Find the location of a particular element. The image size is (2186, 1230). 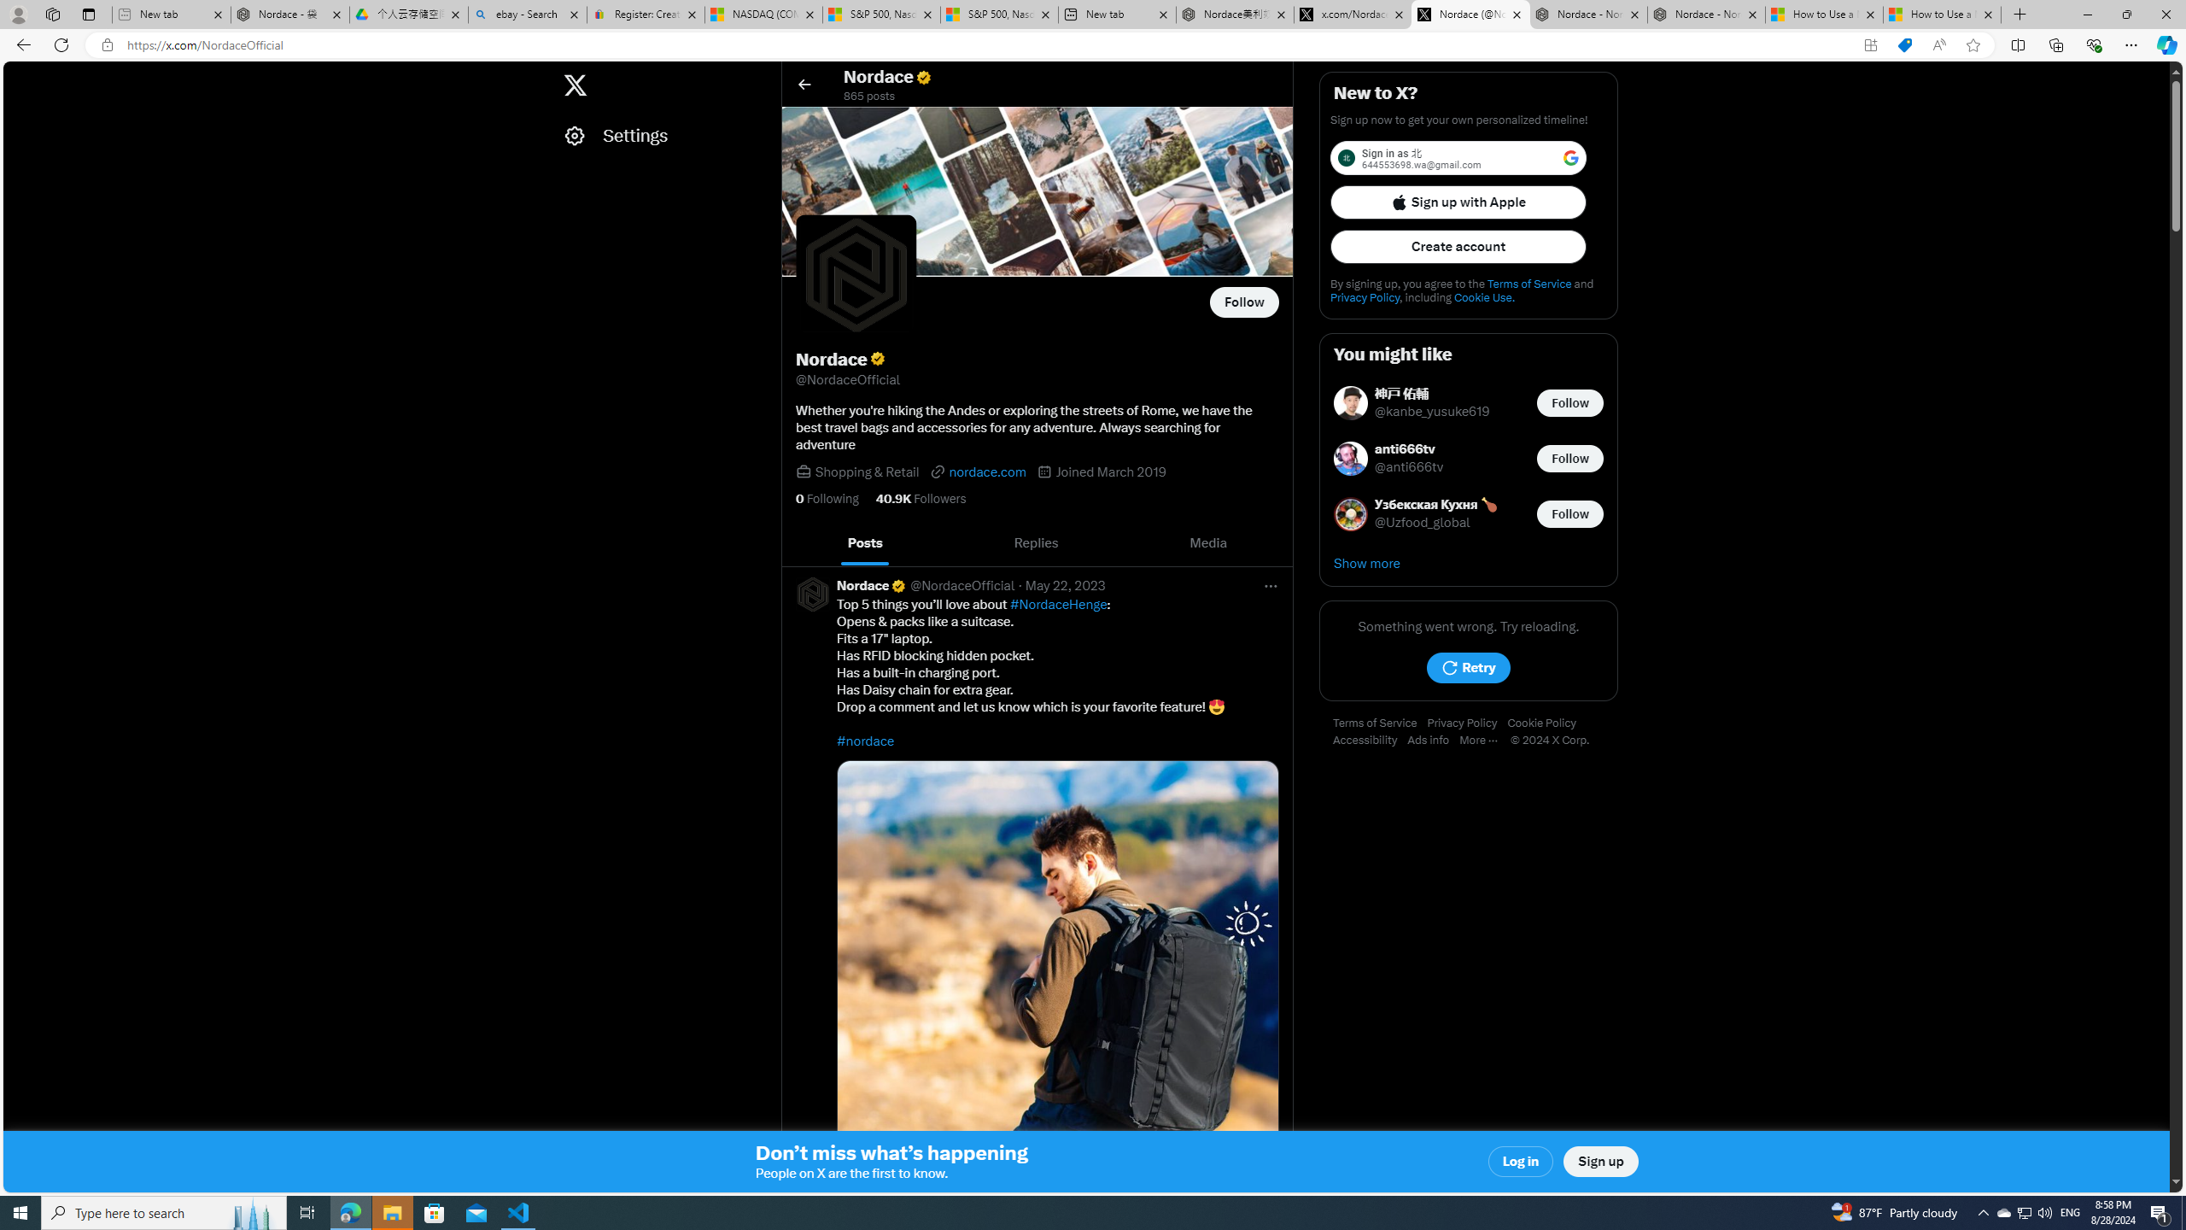

Square profile picture is located at coordinates (813, 594).